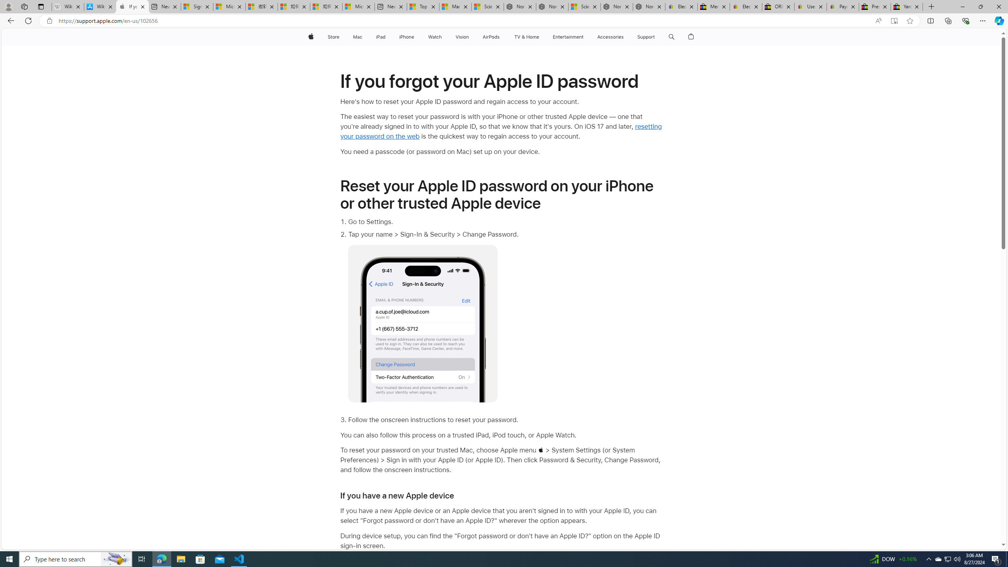 The image size is (1008, 567). Describe the element at coordinates (310, 37) in the screenshot. I see `Apple` at that location.